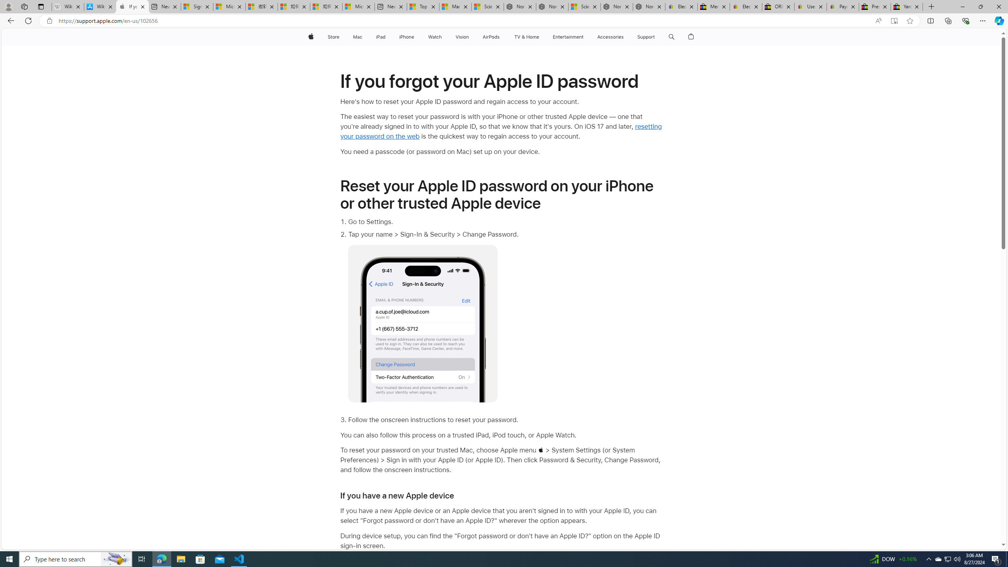 The image size is (1008, 567). Describe the element at coordinates (310, 37) in the screenshot. I see `Apple` at that location.